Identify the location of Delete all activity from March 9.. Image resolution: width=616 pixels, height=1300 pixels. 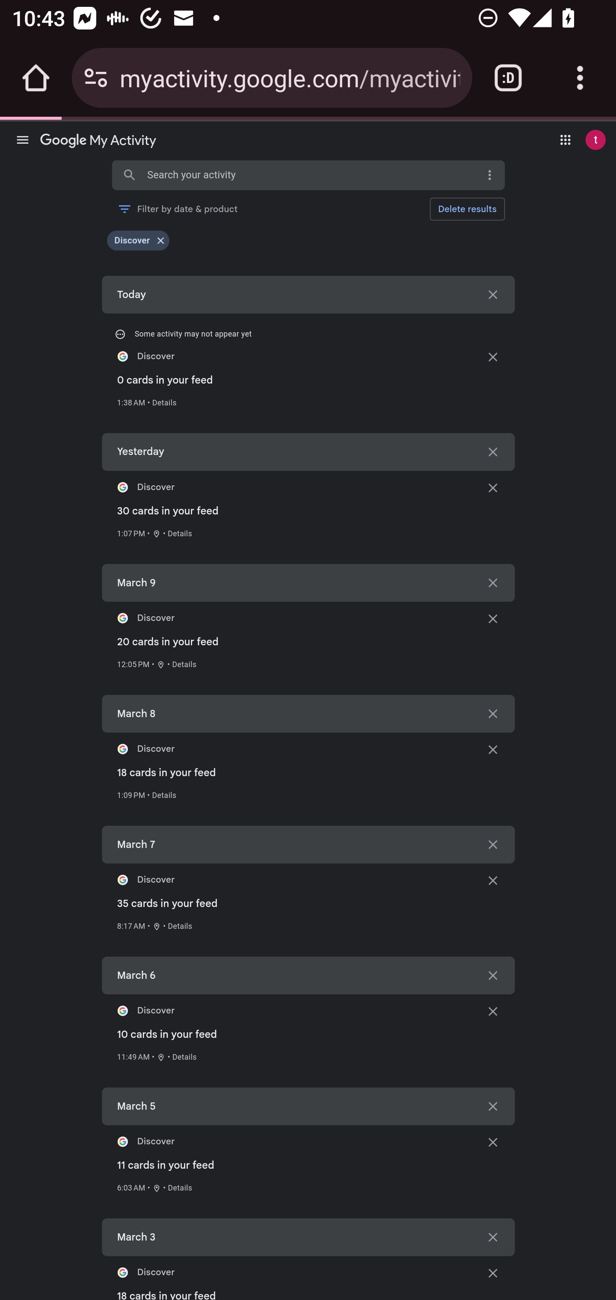
(492, 583).